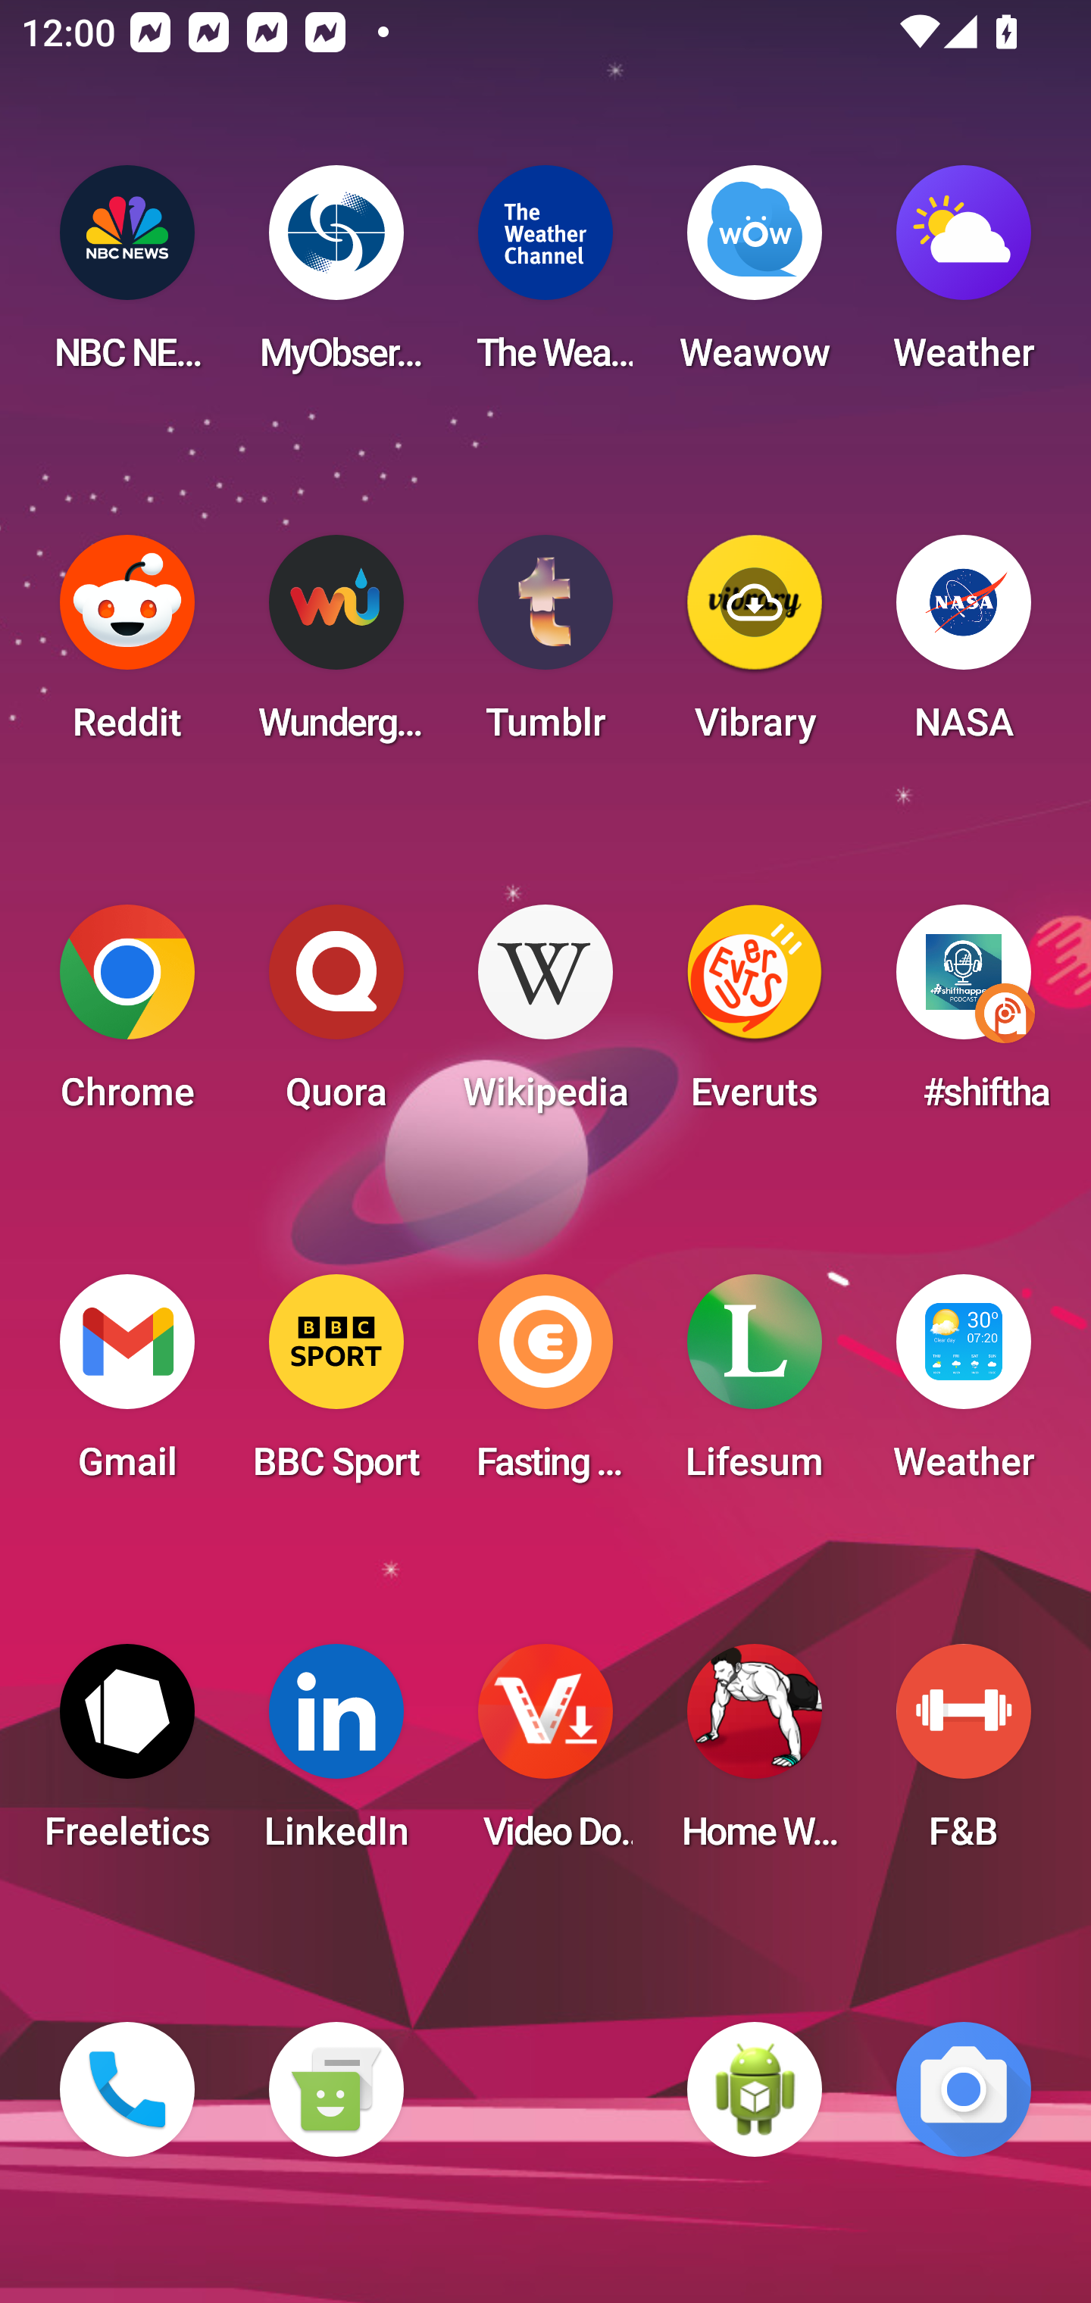  I want to click on WebView Browser Tester, so click(755, 2089).